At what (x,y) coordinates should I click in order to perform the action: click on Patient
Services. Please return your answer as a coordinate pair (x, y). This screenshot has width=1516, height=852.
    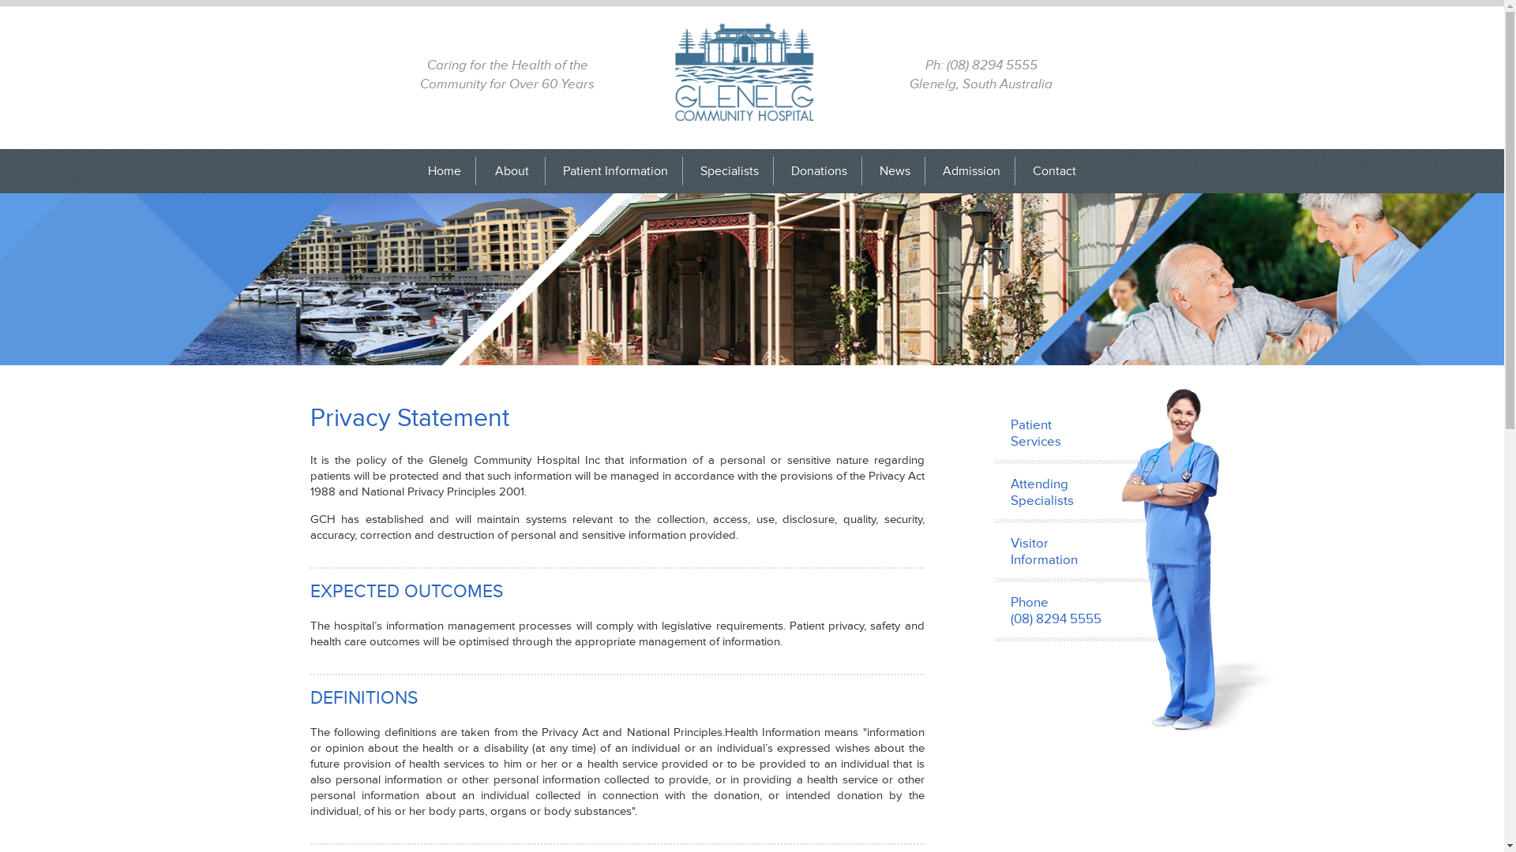
    Looking at the image, I should click on (1098, 434).